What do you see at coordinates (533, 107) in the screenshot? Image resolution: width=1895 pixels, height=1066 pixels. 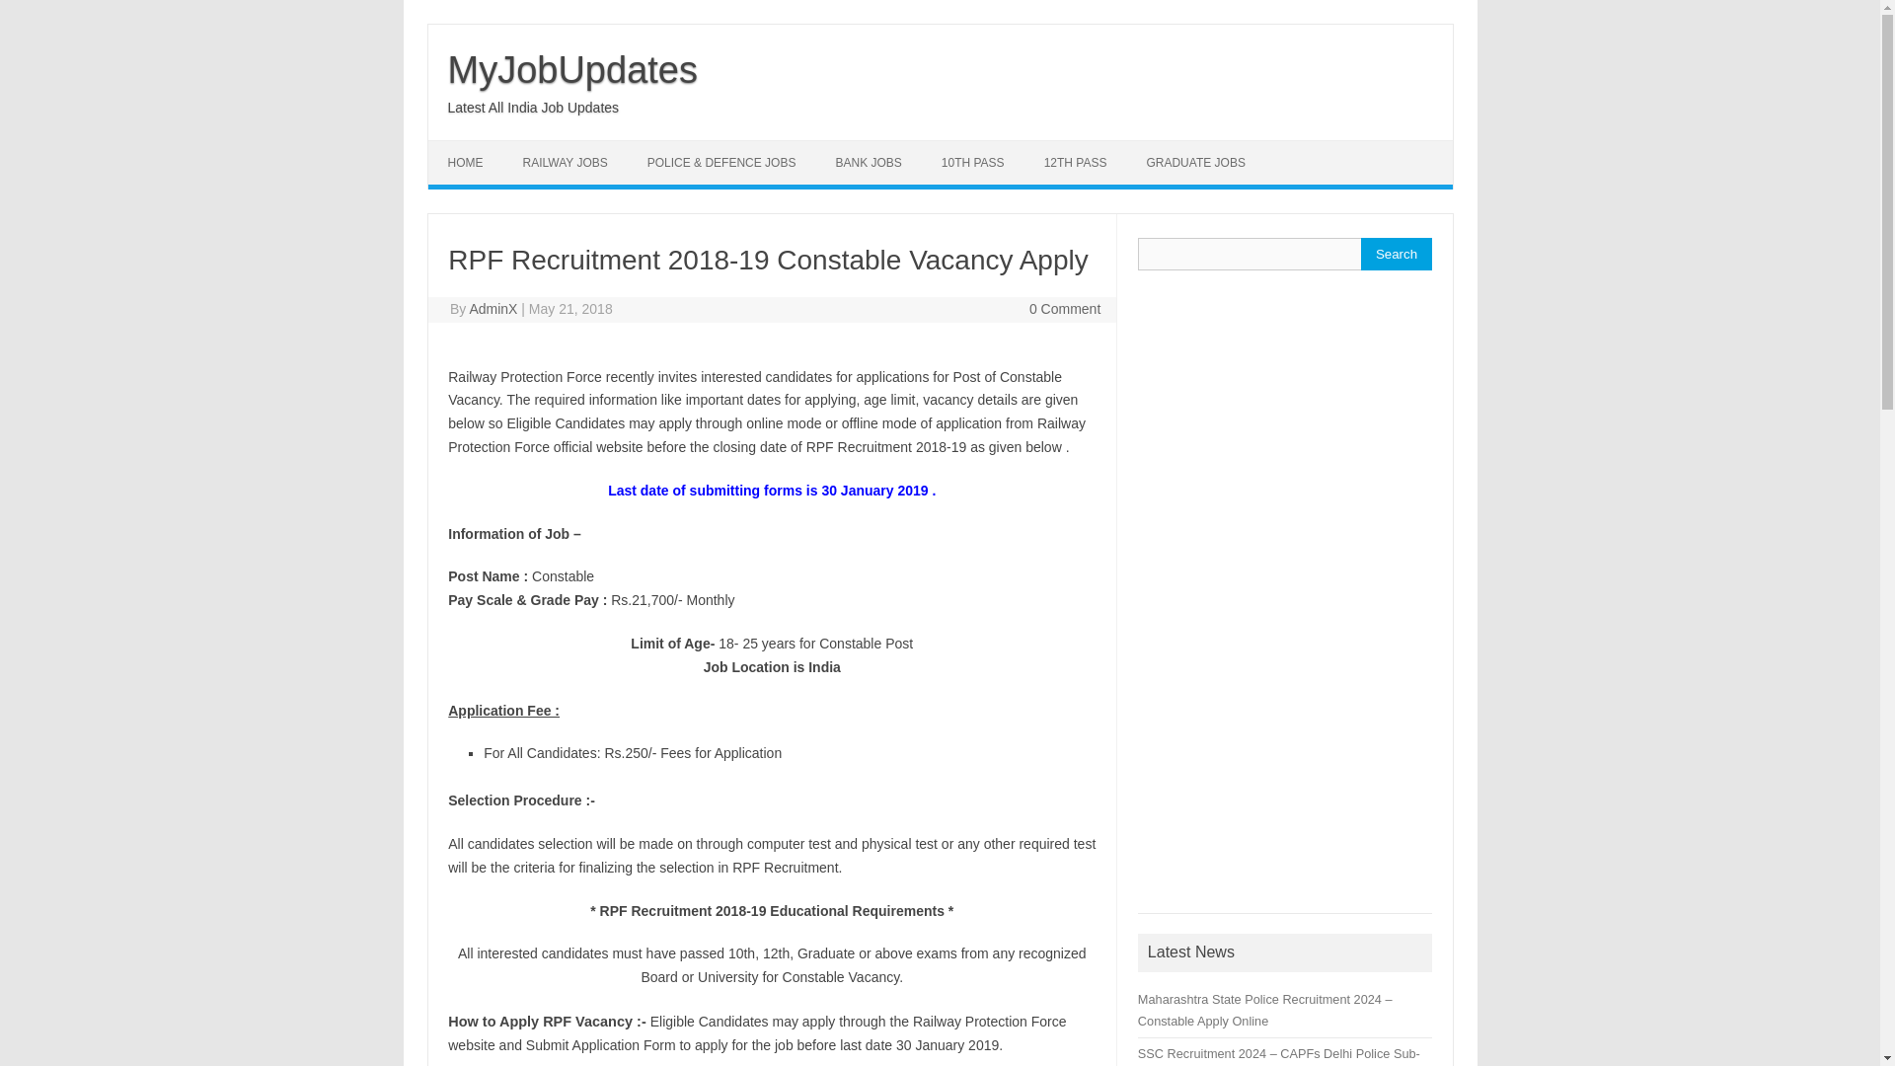 I see `Latest All India Job Updates` at bounding box center [533, 107].